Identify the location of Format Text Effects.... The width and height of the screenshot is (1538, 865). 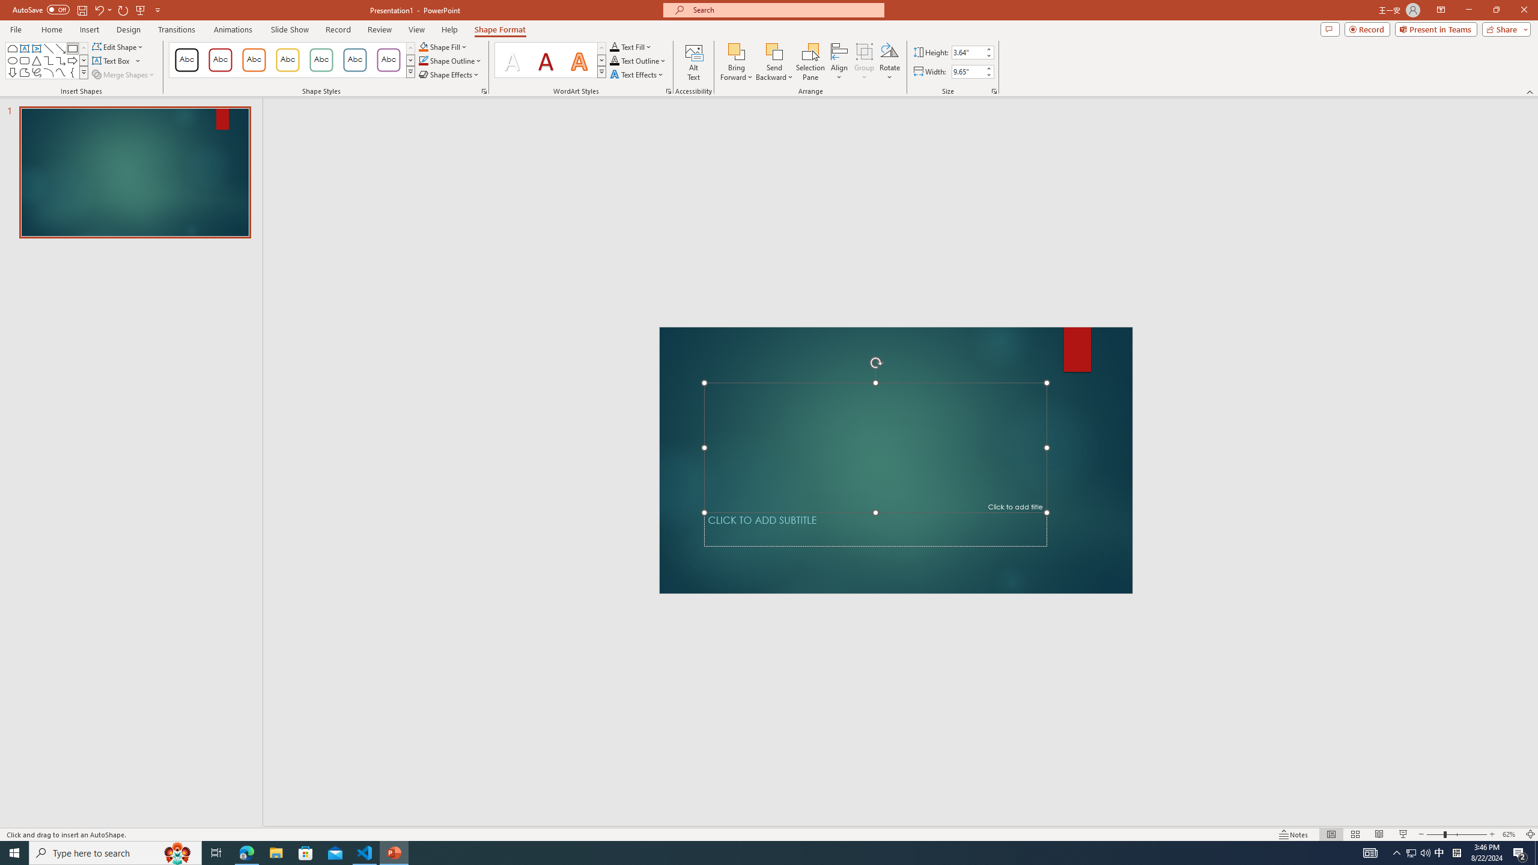
(669, 91).